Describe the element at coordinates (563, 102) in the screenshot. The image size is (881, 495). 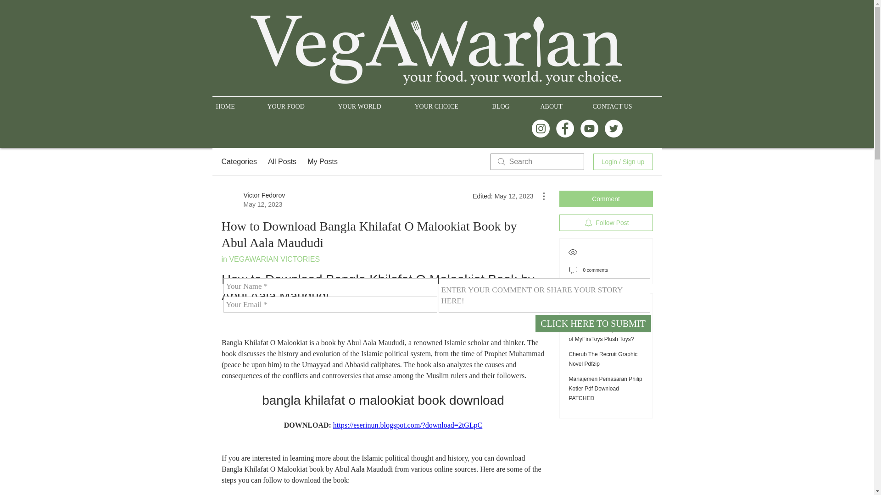
I see `ABOUT` at that location.